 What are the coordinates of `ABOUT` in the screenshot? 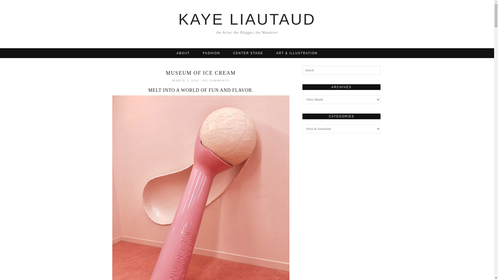 It's located at (183, 53).